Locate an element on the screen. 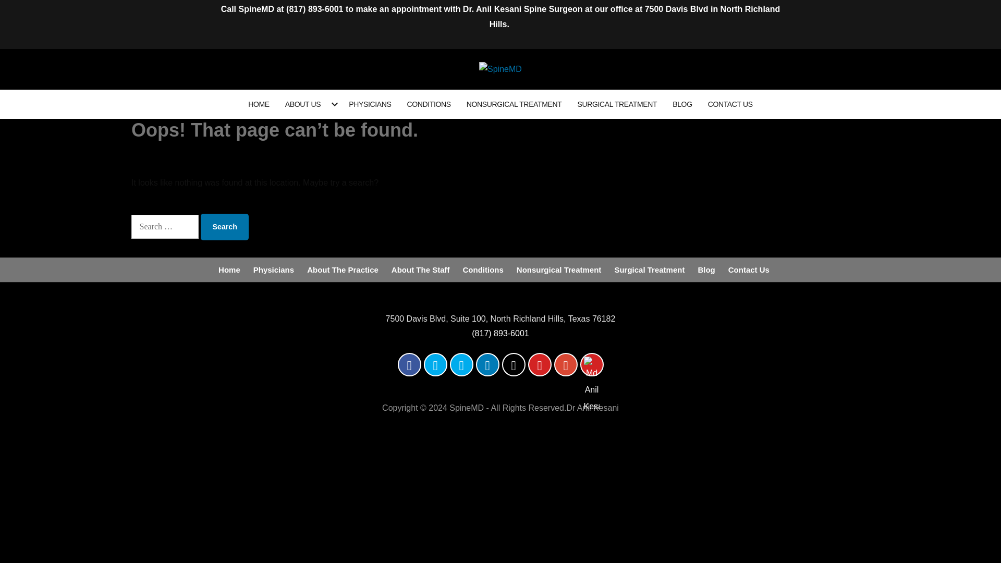 This screenshot has height=563, width=1001. CONTACT US is located at coordinates (730, 104).